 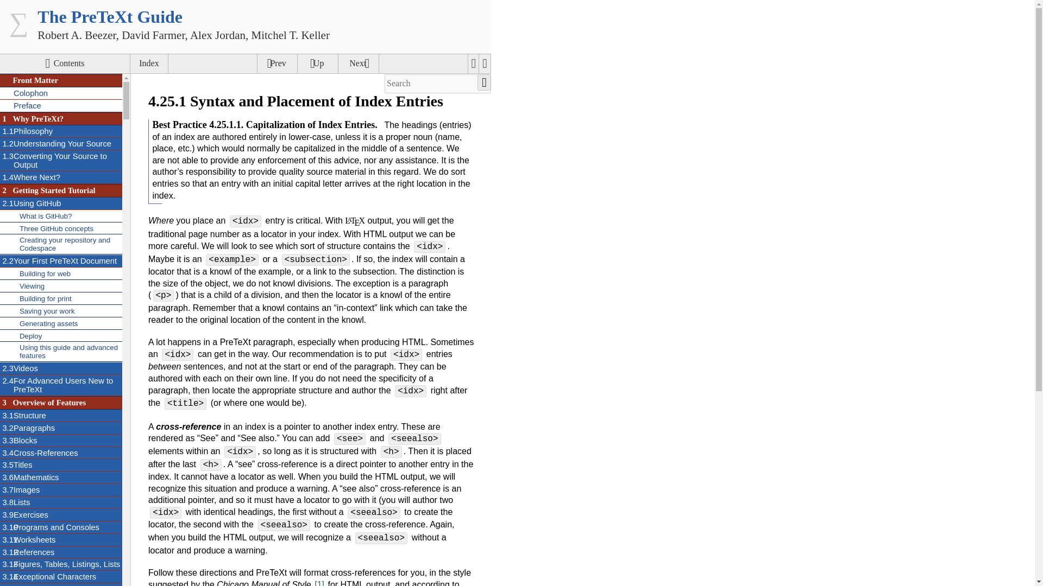 I want to click on Front Matter, so click(x=61, y=80).